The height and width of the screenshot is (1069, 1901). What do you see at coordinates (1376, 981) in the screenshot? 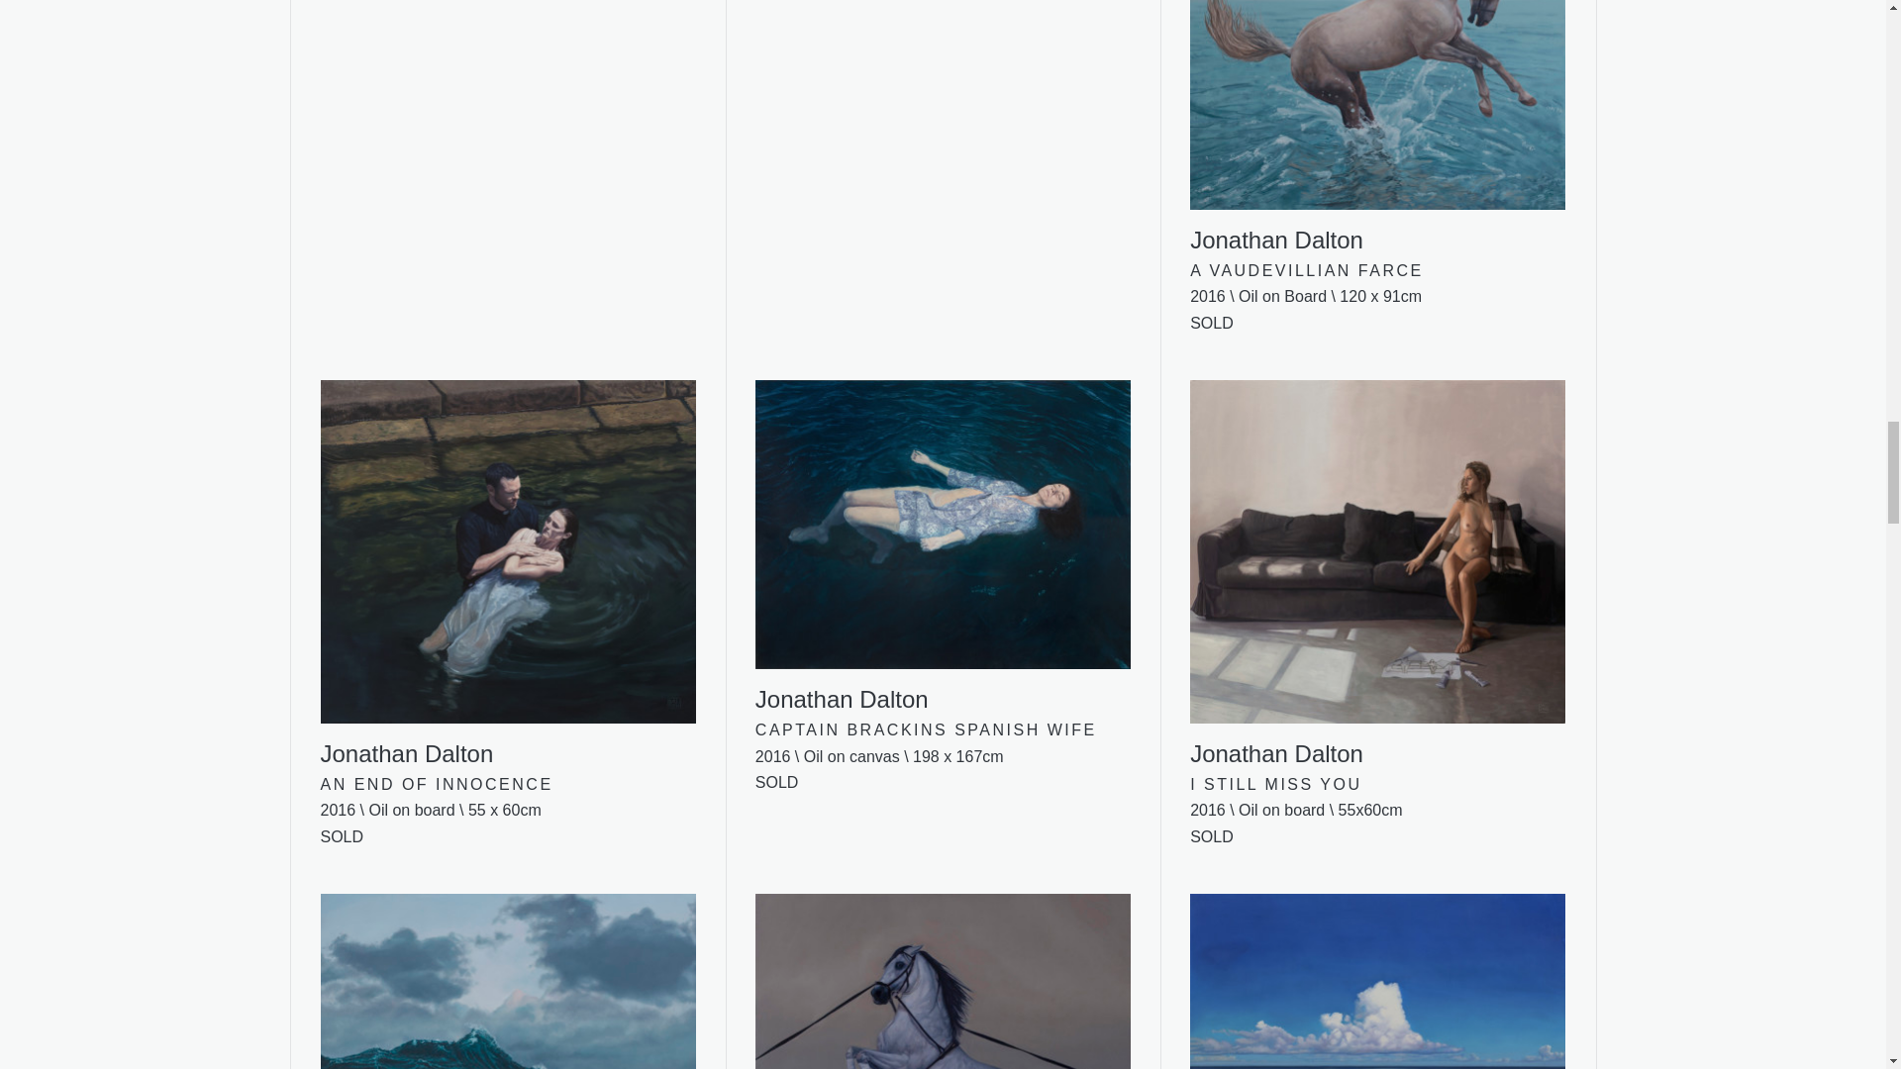
I see `Jonathan Dalton` at bounding box center [1376, 981].